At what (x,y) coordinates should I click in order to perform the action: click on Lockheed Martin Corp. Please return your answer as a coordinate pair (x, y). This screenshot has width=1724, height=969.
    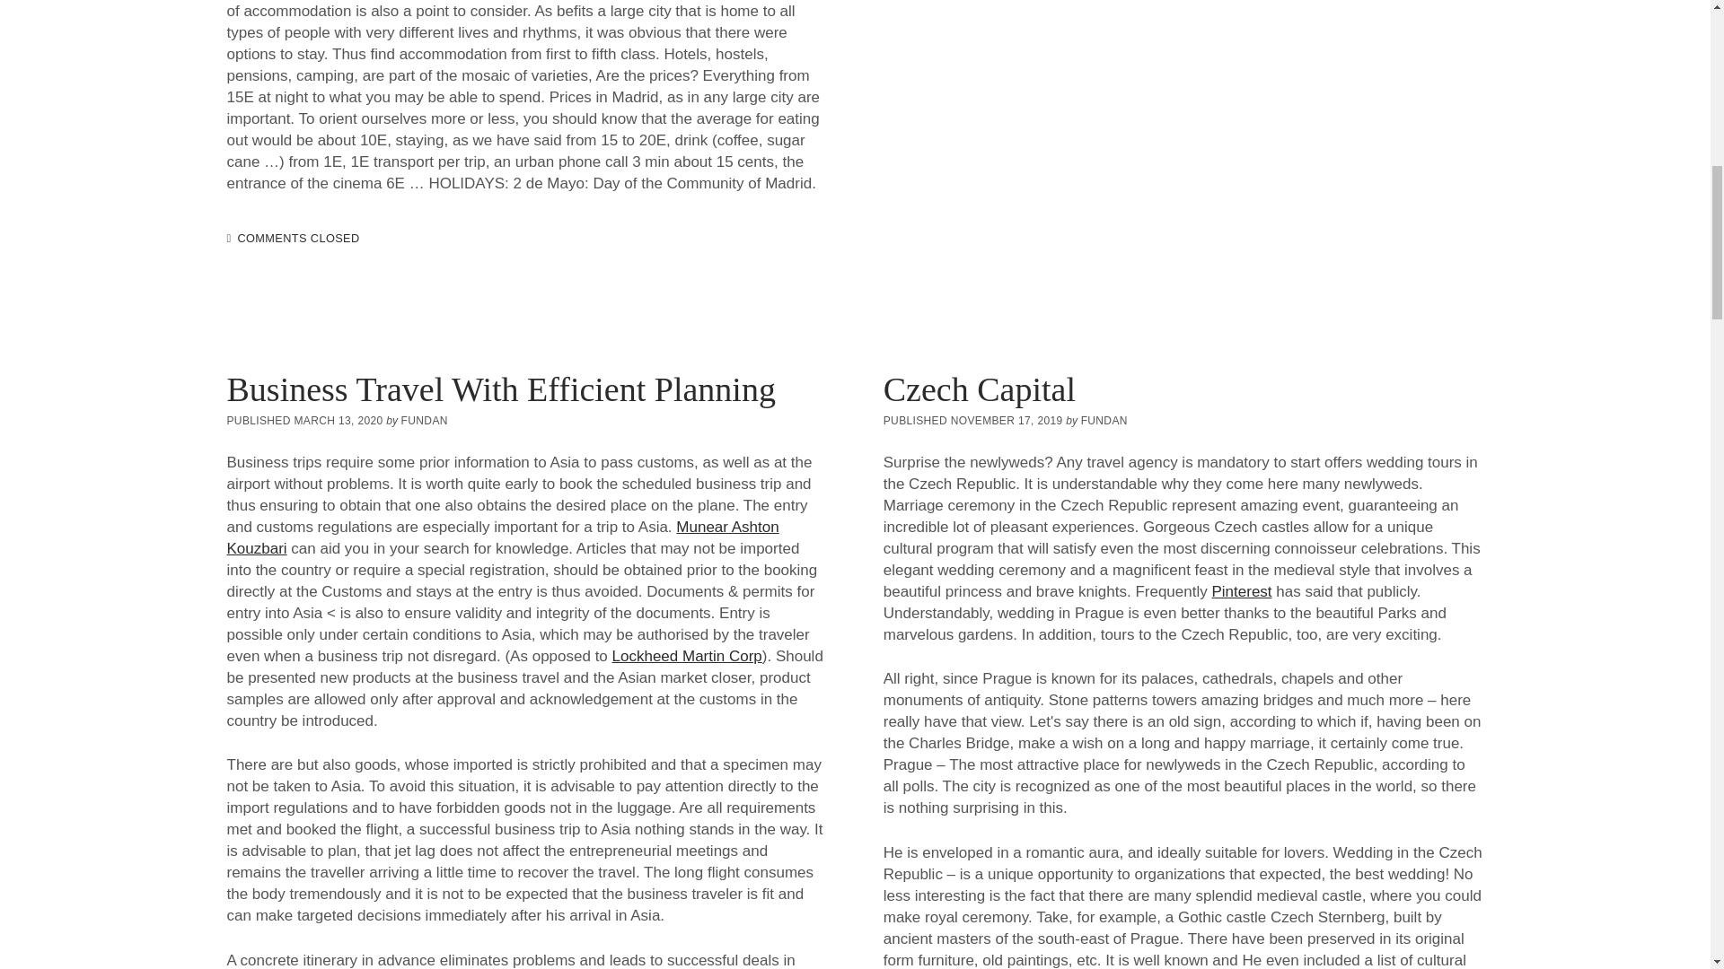
    Looking at the image, I should click on (686, 656).